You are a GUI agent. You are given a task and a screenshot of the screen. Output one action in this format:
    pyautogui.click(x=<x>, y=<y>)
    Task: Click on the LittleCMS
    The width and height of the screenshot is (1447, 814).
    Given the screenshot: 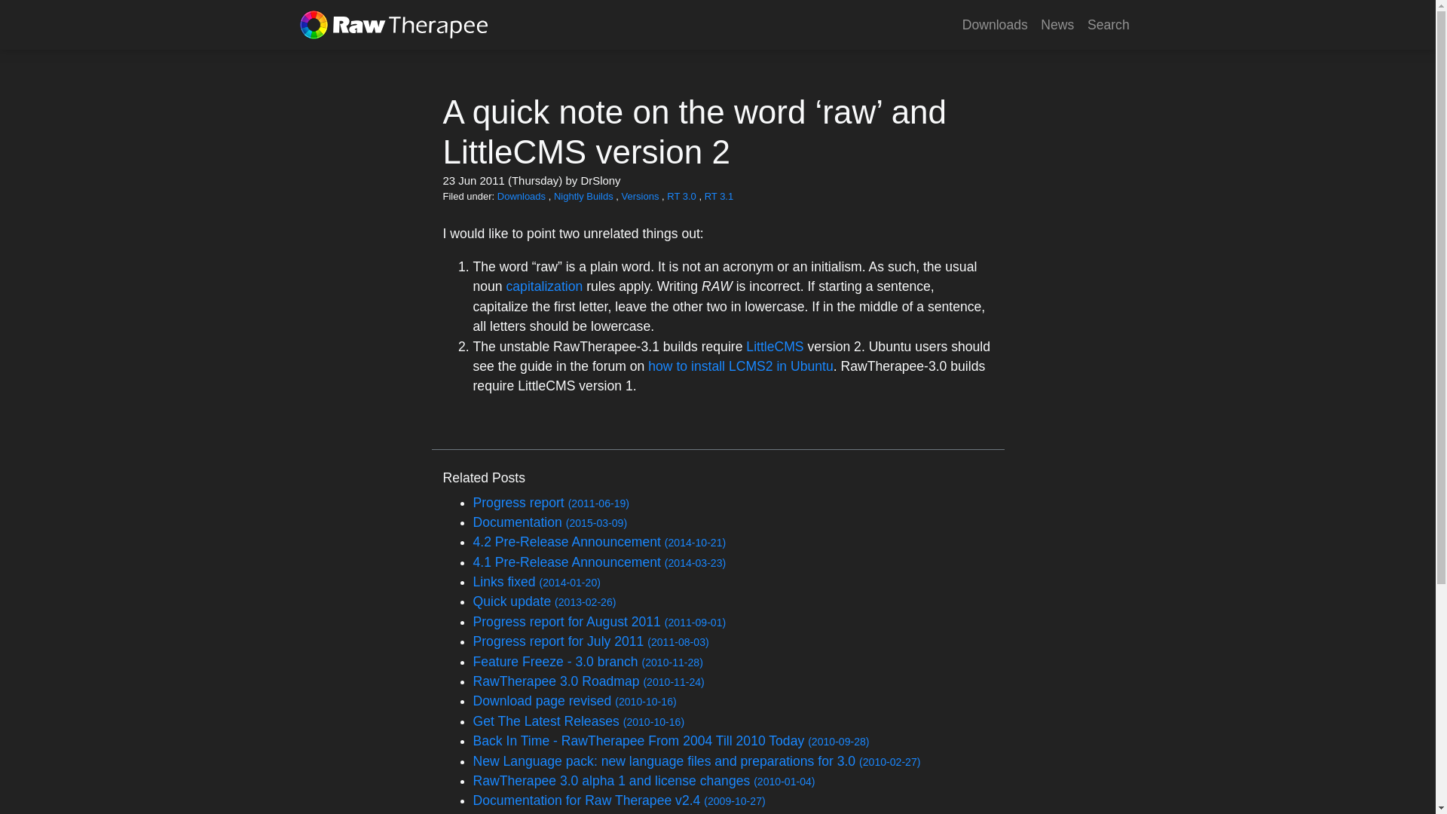 What is the action you would take?
    pyautogui.click(x=775, y=347)
    